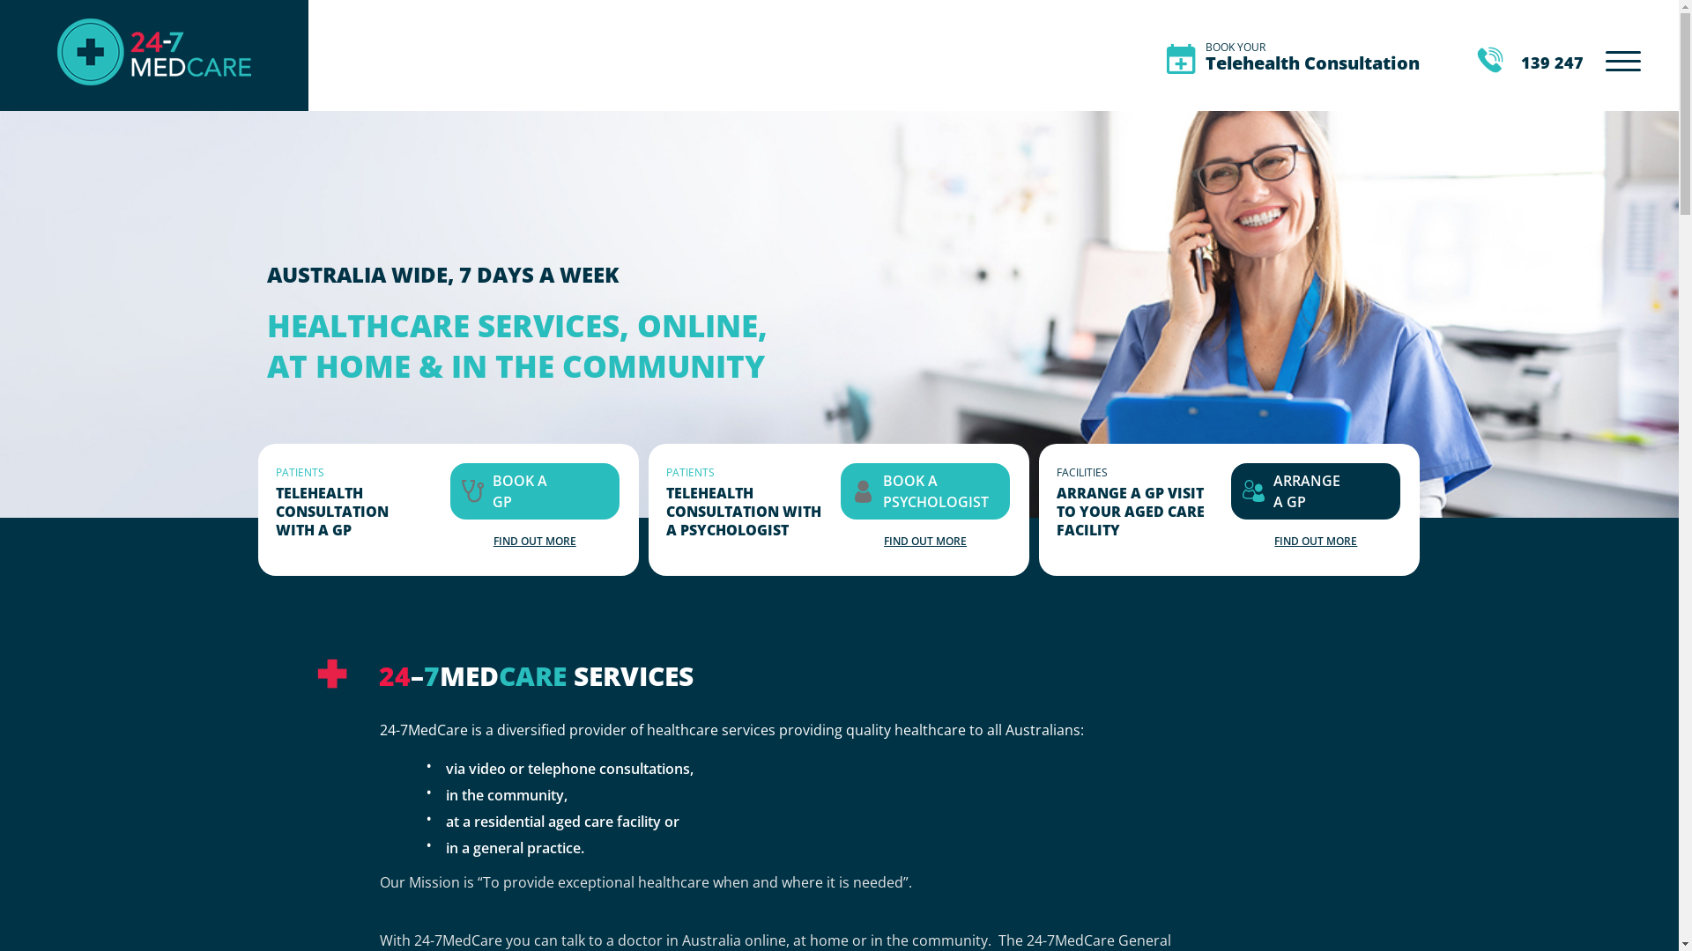 This screenshot has height=951, width=1692. Describe the element at coordinates (1313, 56) in the screenshot. I see `BOOK YOUR
Telehealth Consultation` at that location.